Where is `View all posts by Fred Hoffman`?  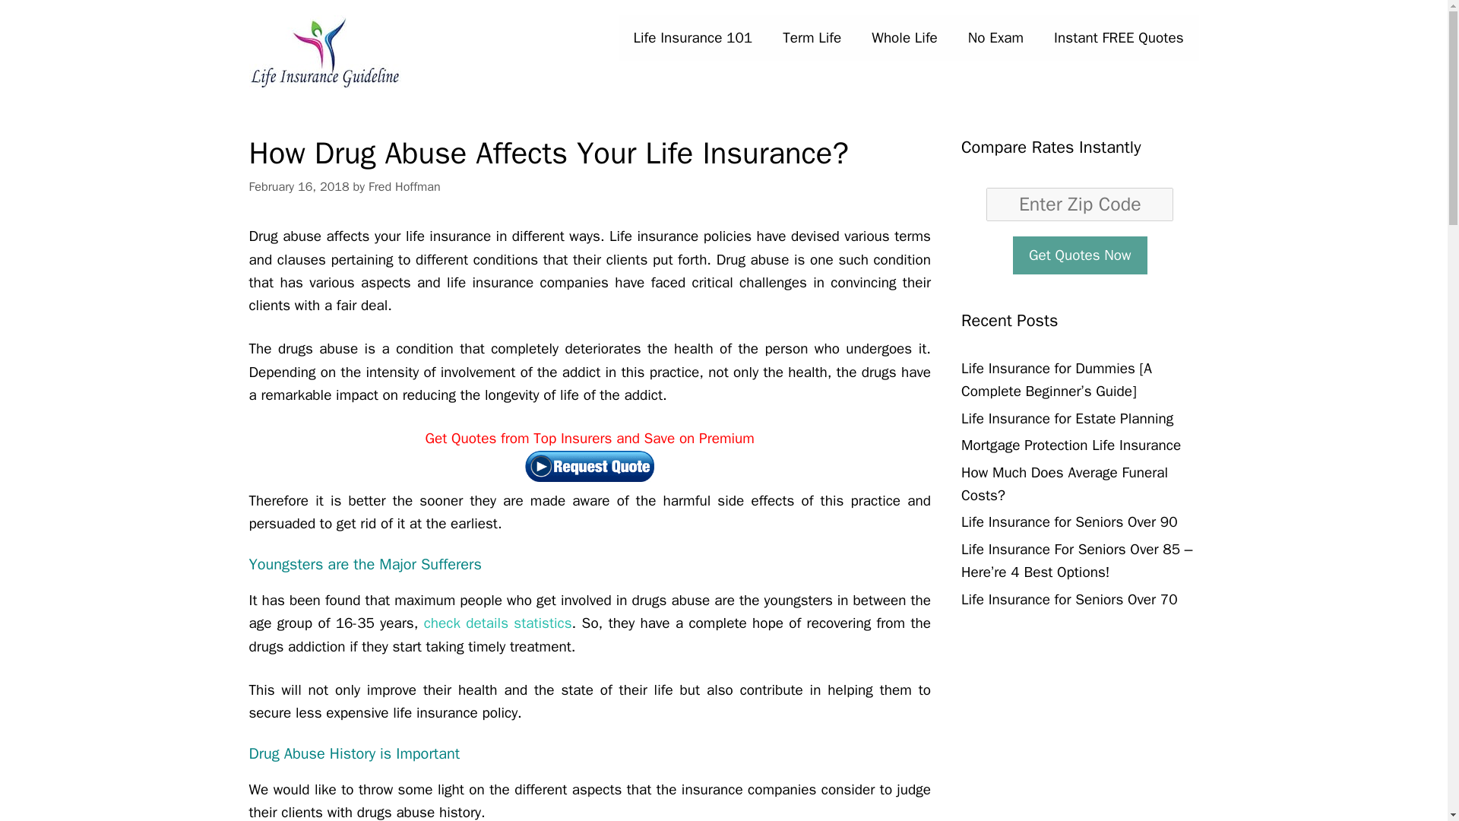 View all posts by Fred Hoffman is located at coordinates (404, 186).